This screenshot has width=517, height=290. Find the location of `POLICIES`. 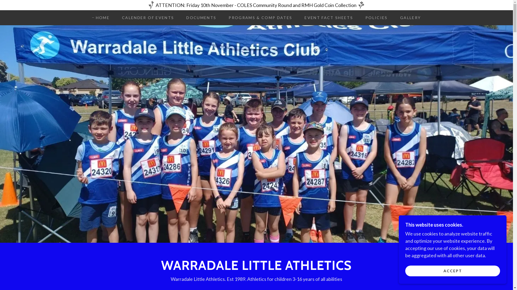

POLICIES is located at coordinates (375, 18).